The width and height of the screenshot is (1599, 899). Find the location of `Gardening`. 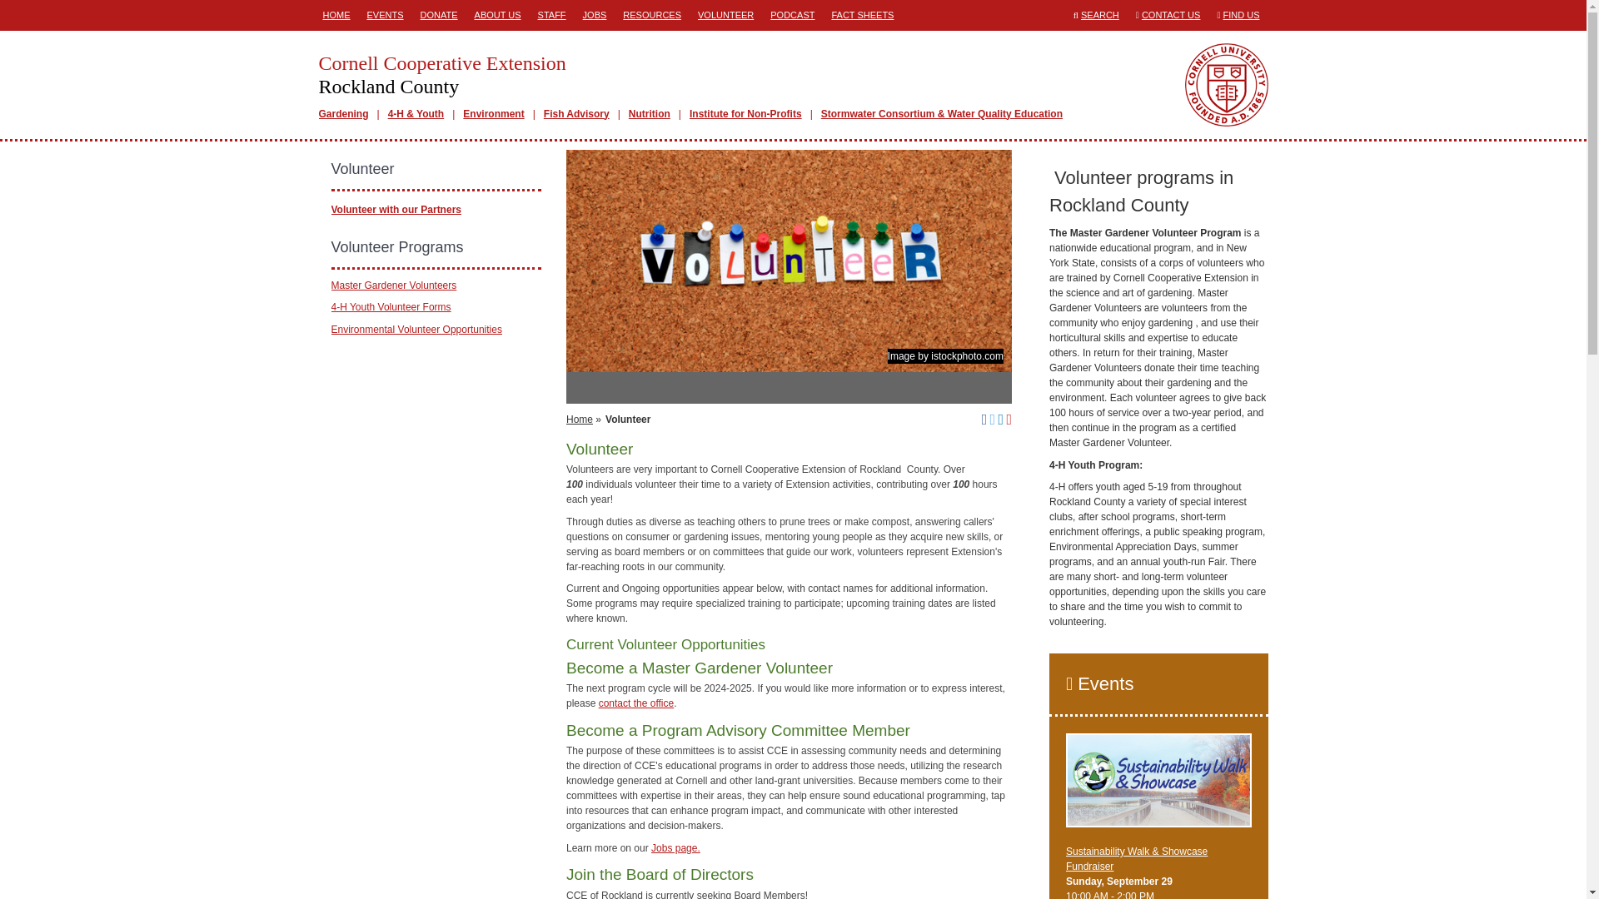

Gardening is located at coordinates (343, 113).